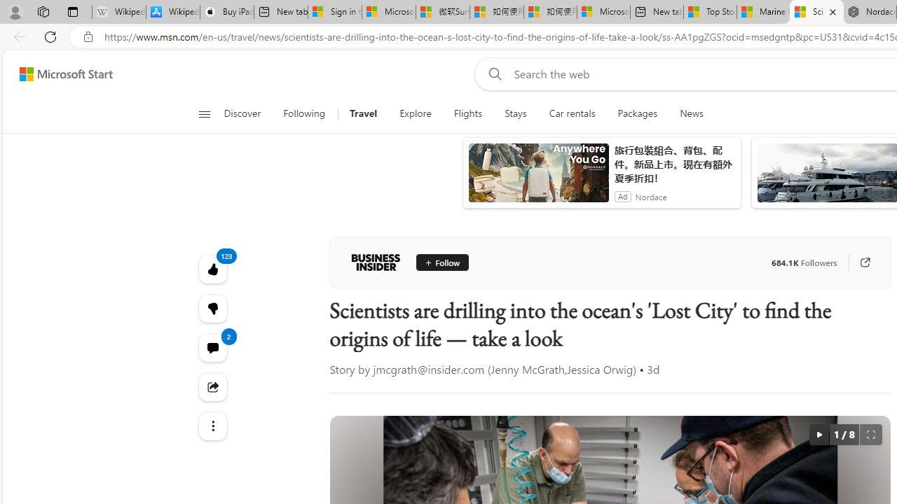 This screenshot has width=897, height=504. I want to click on Microsoft account | Account Checkup, so click(603, 13).